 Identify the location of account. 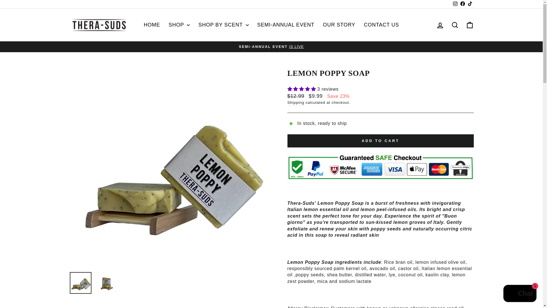
(440, 25).